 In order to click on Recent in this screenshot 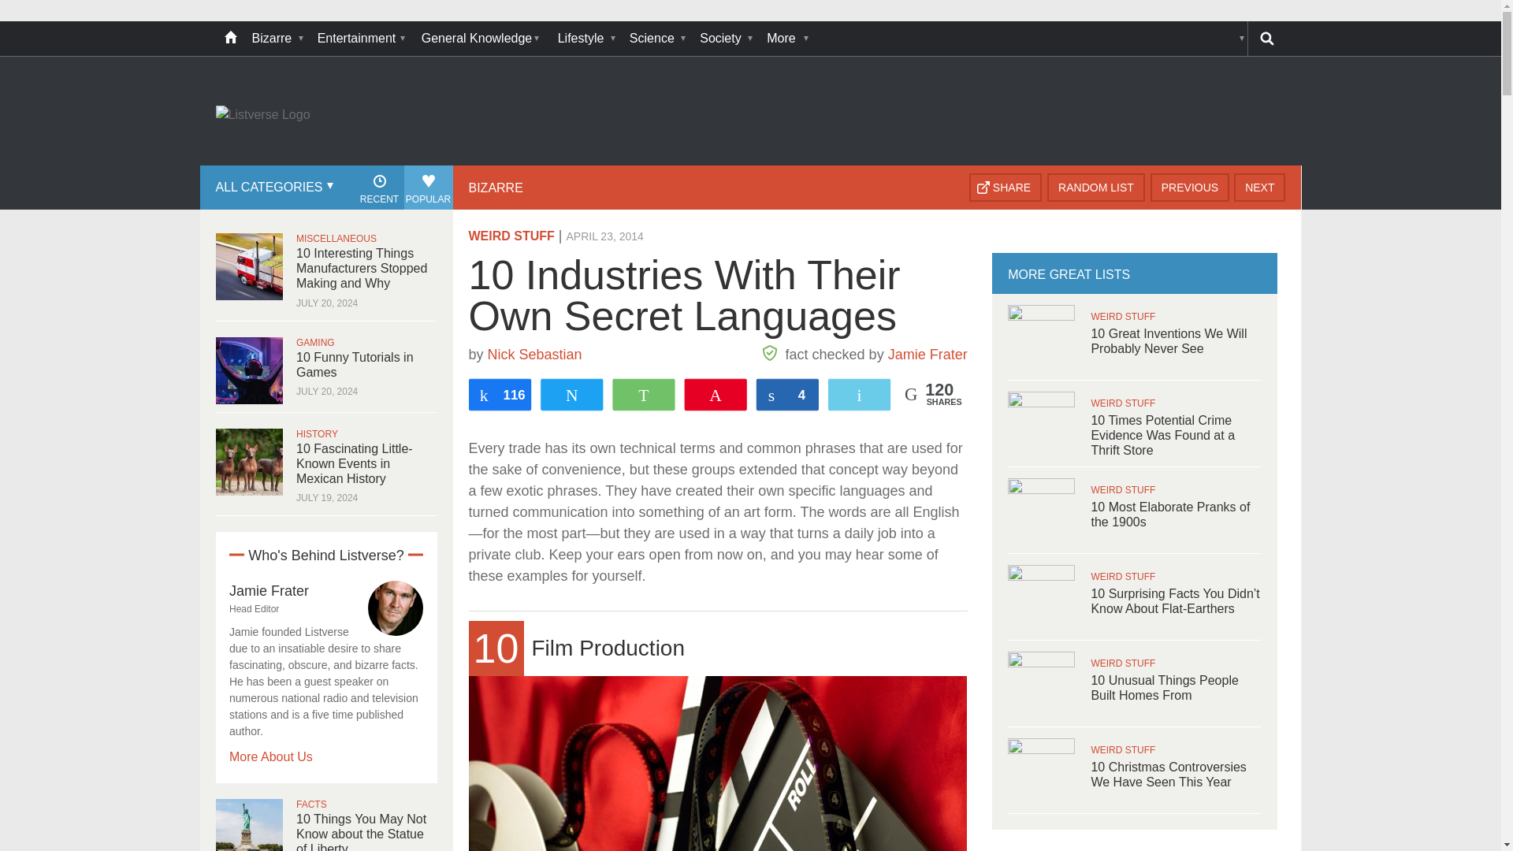, I will do `click(378, 187)`.